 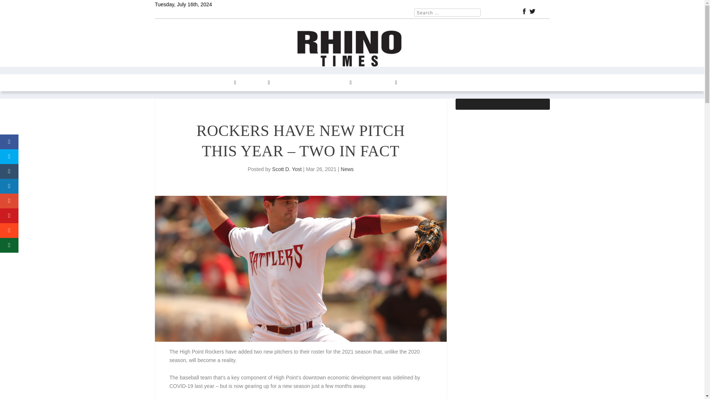 What do you see at coordinates (456, 83) in the screenshot?
I see `OBITUARIES` at bounding box center [456, 83].